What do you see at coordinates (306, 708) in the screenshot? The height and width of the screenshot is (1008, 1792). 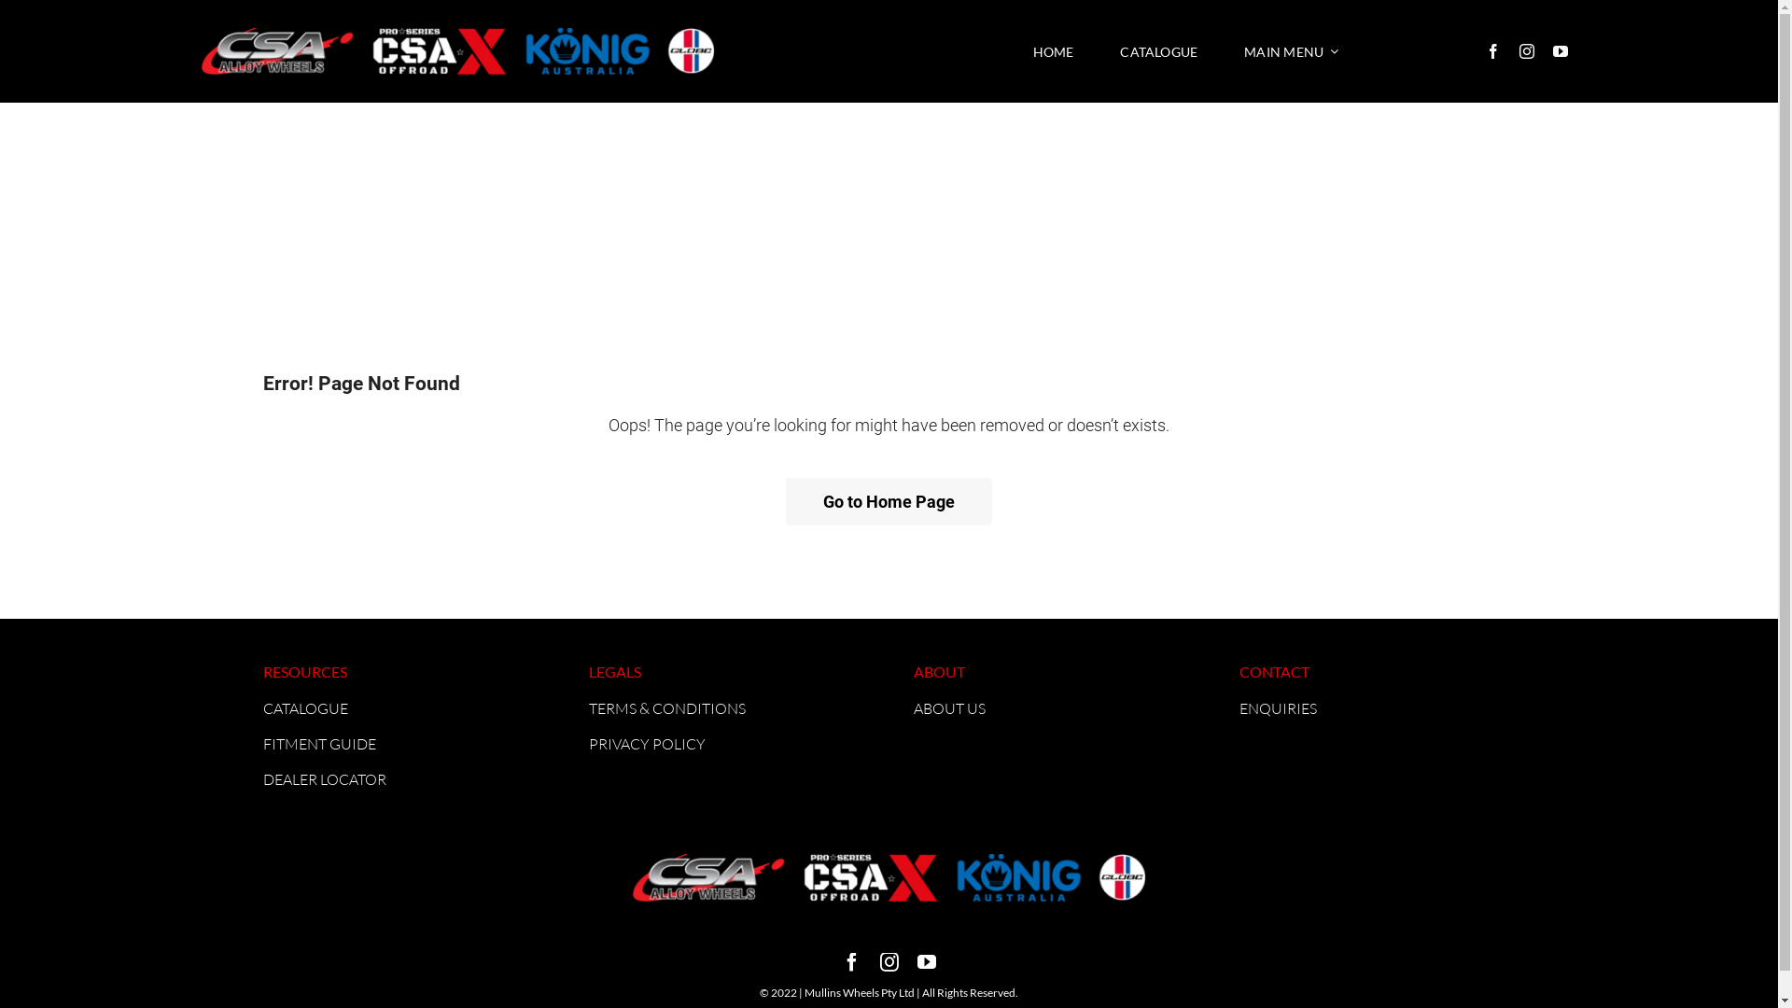 I see `CATALOGUE` at bounding box center [306, 708].